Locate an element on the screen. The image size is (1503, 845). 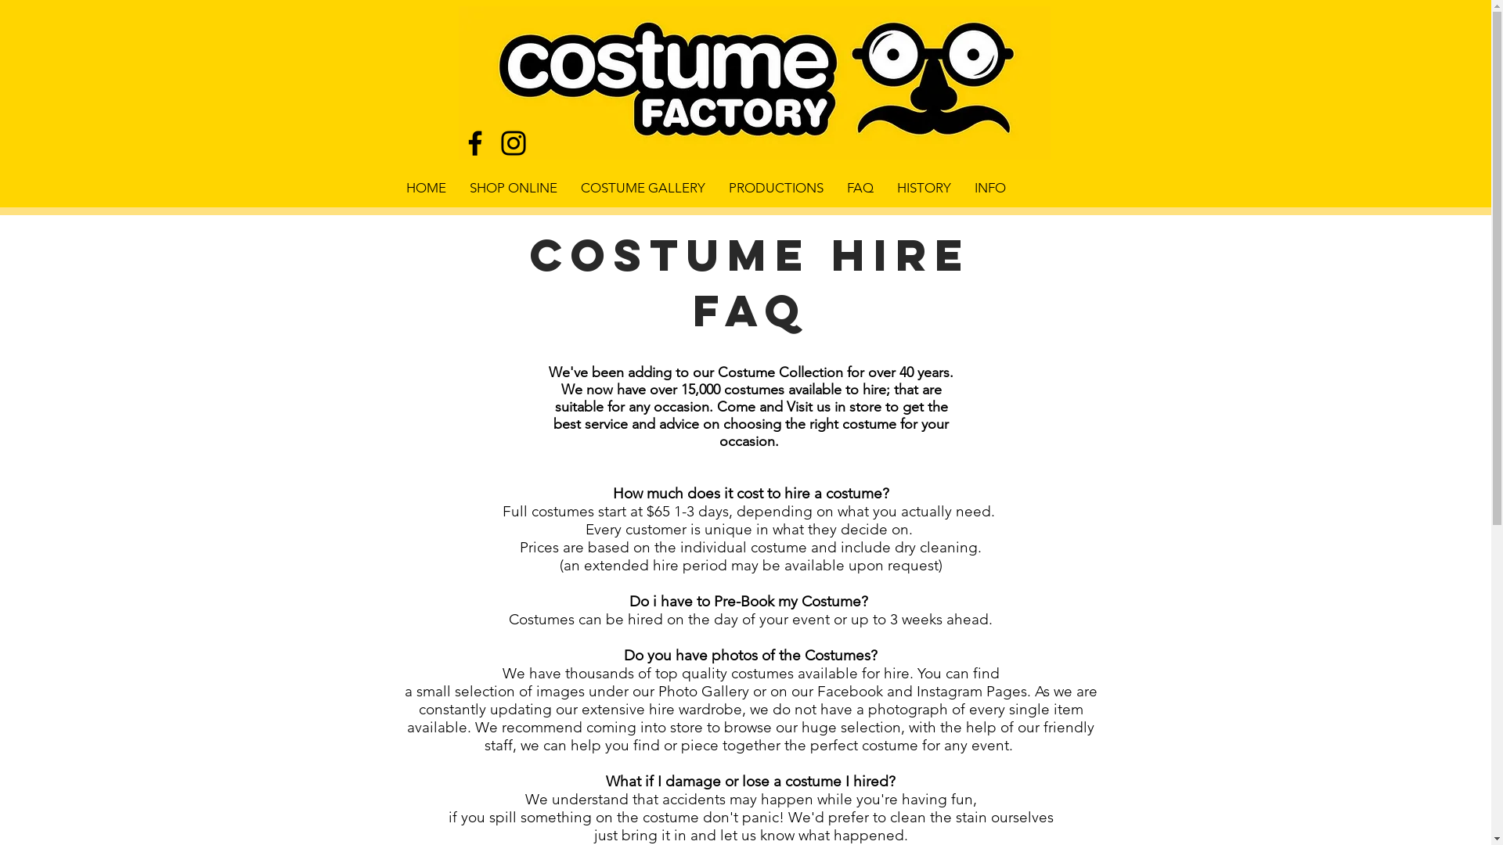
FAQ is located at coordinates (860, 188).